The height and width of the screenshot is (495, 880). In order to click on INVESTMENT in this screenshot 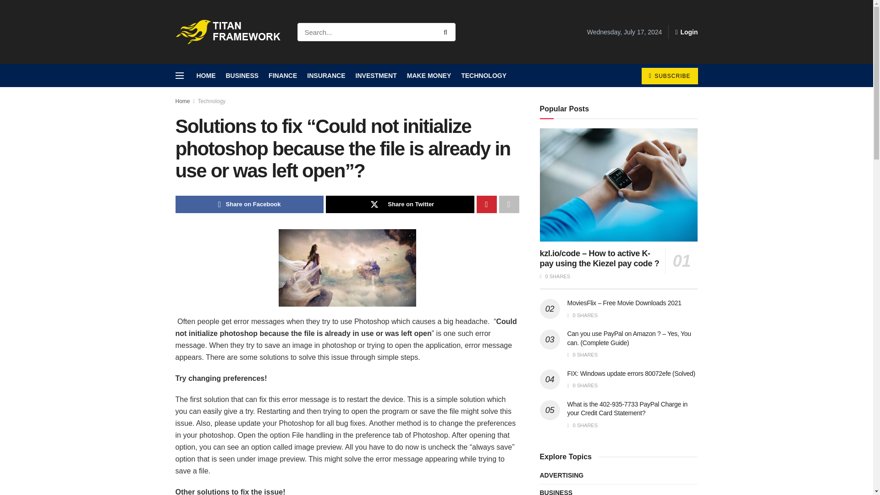, I will do `click(376, 76)`.